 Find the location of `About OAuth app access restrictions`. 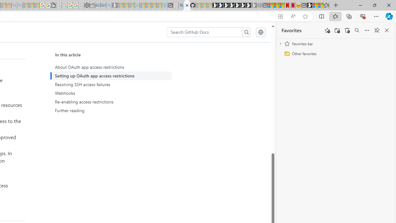

About OAuth app access restrictions is located at coordinates (113, 67).